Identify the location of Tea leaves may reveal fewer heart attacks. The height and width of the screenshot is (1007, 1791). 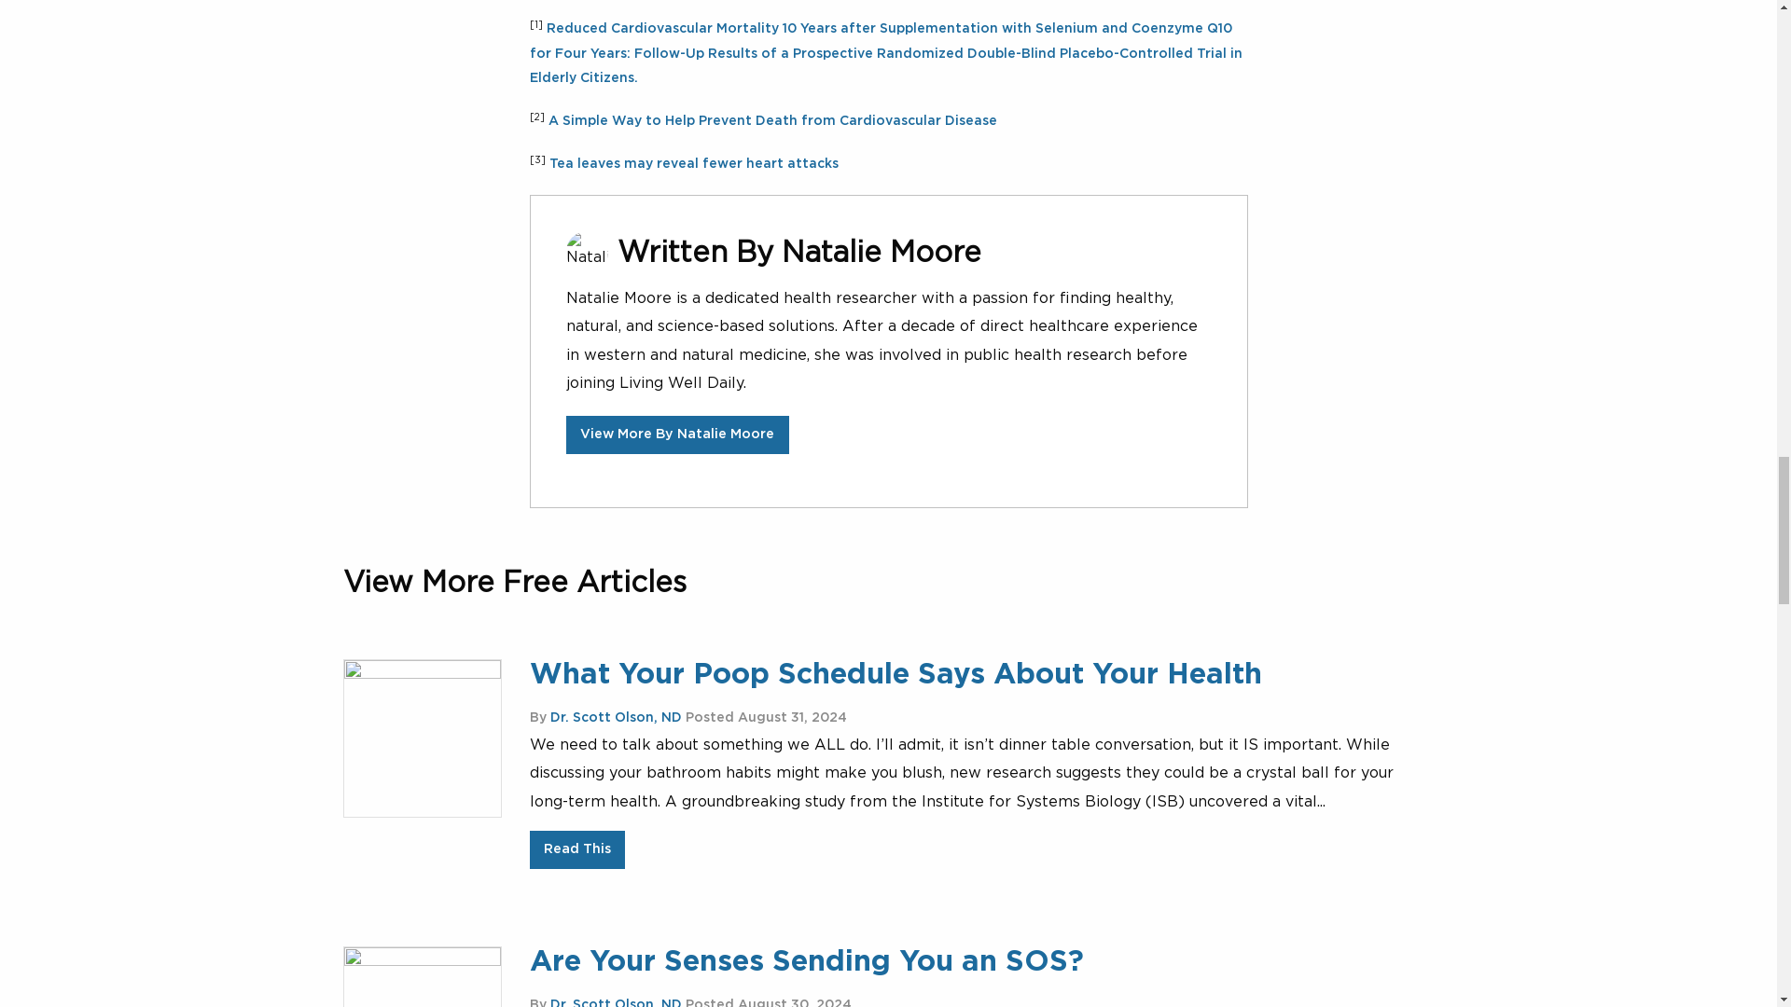
(692, 163).